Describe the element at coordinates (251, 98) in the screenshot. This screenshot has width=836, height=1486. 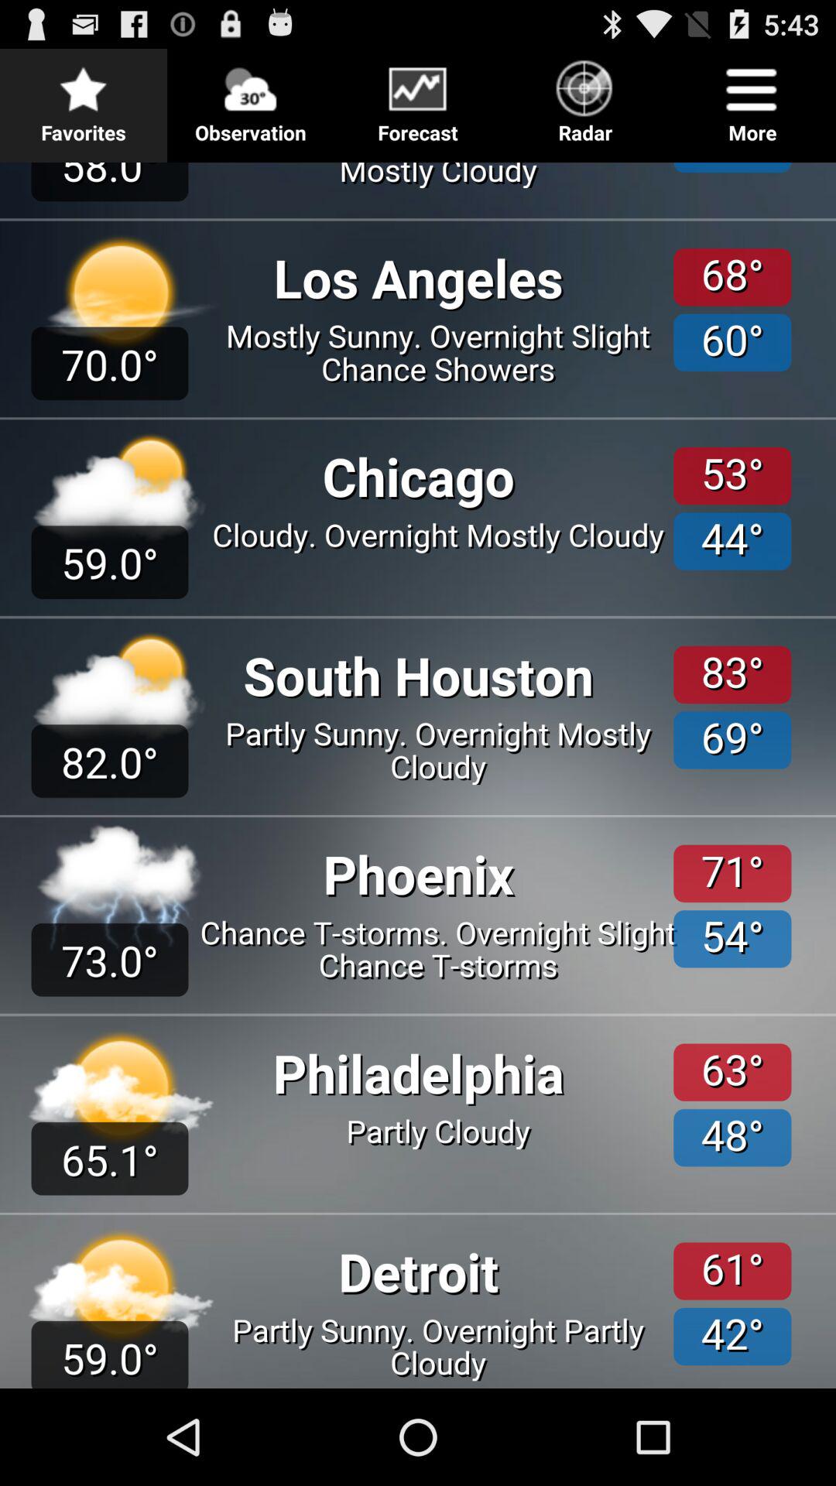
I see `turn on the button next to the forecast item` at that location.